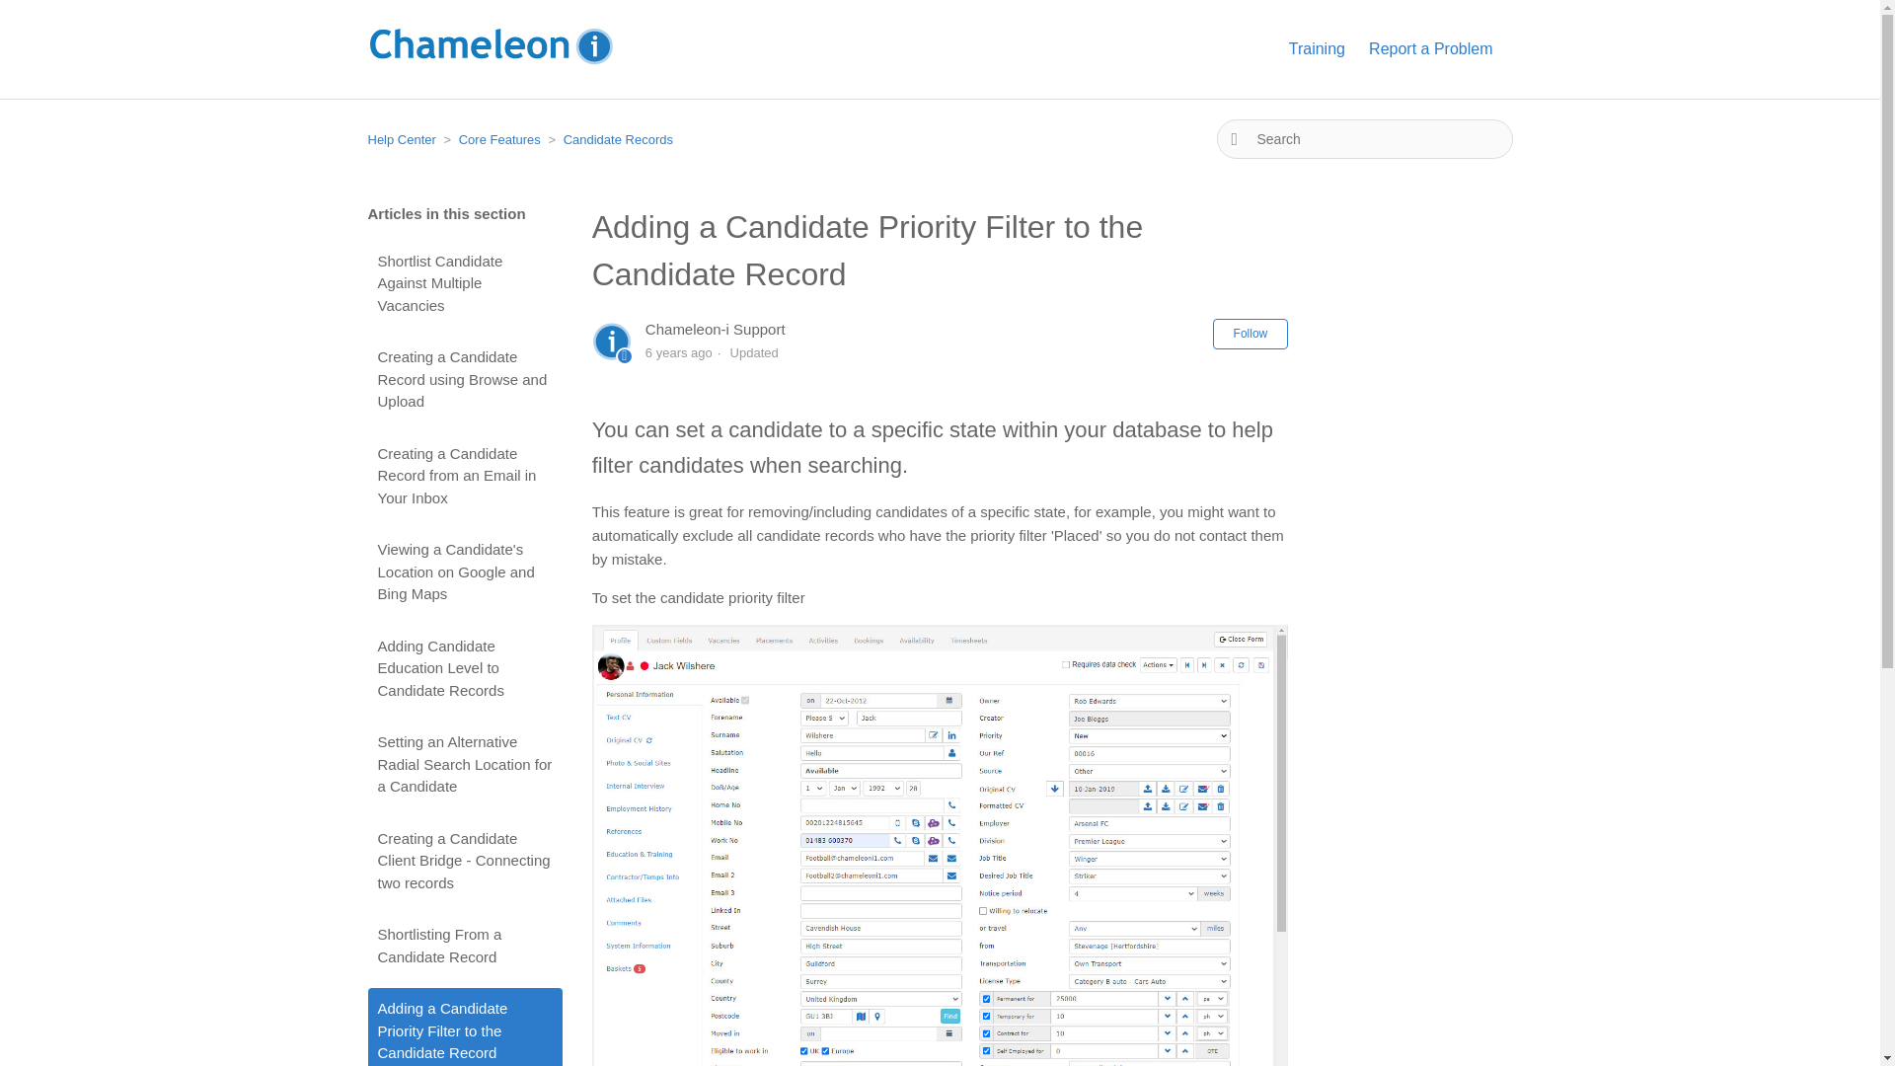 The image size is (1895, 1066). I want to click on Adding a Candidate Priority Filter to the Candidate Record, so click(940, 251).